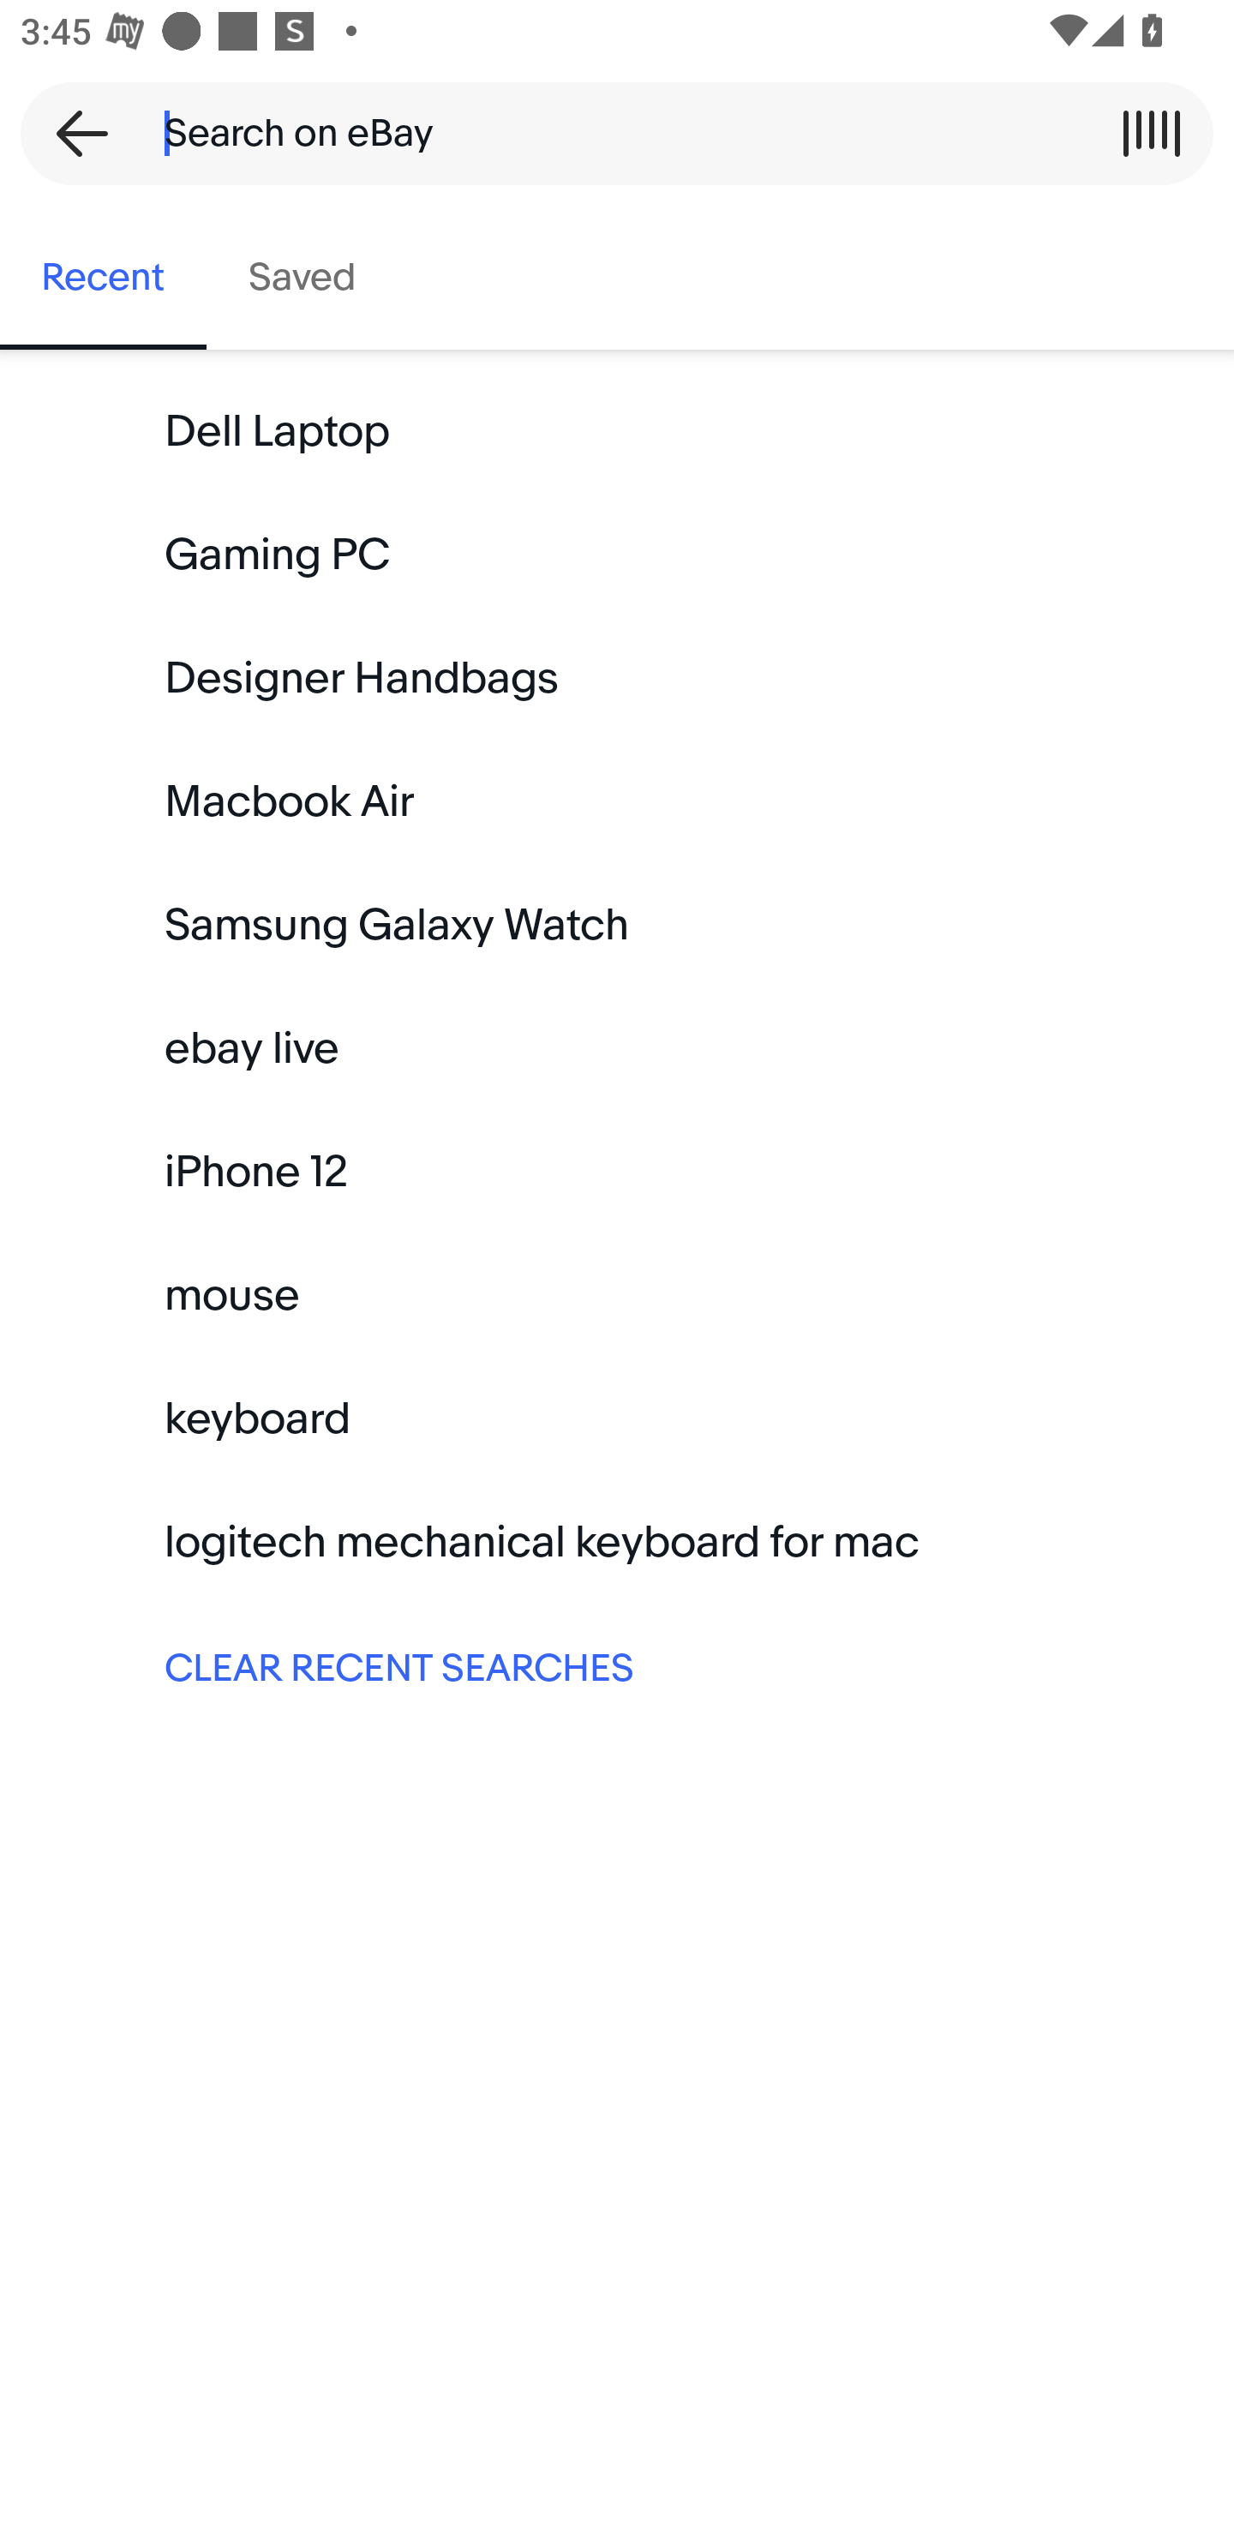  What do you see at coordinates (617, 802) in the screenshot?
I see `Macbook Air Keyword search Macbook Air:` at bounding box center [617, 802].